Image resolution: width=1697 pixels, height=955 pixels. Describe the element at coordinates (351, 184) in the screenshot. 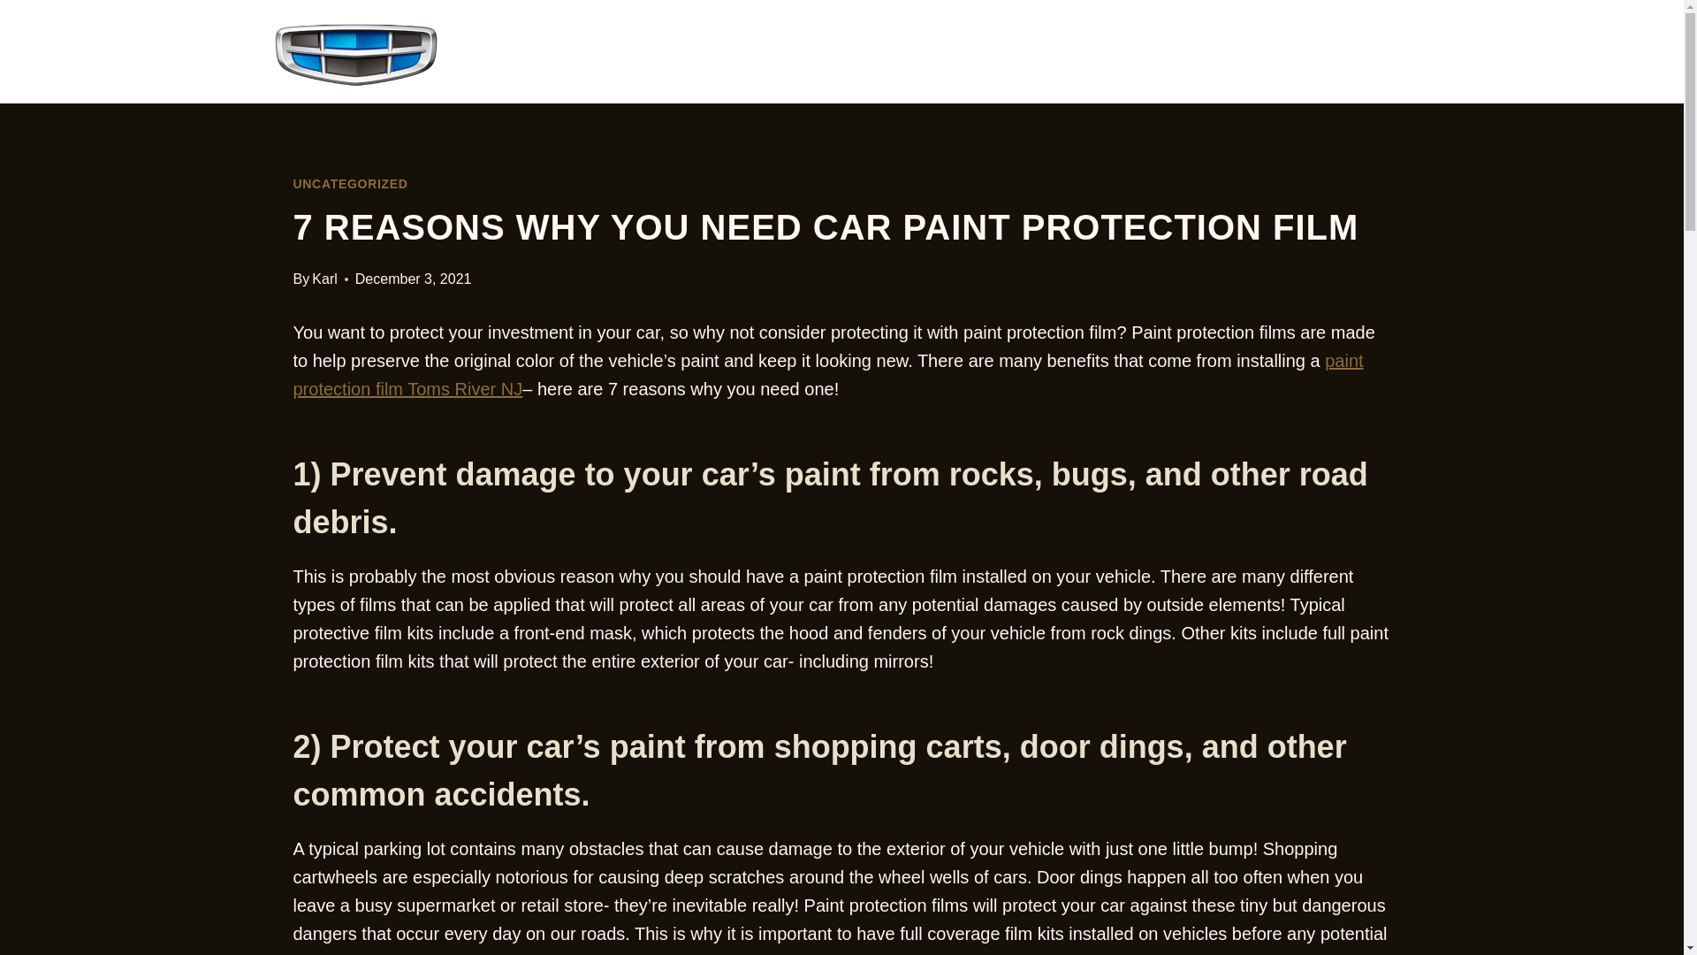

I see `UNCATEGORIZED` at that location.